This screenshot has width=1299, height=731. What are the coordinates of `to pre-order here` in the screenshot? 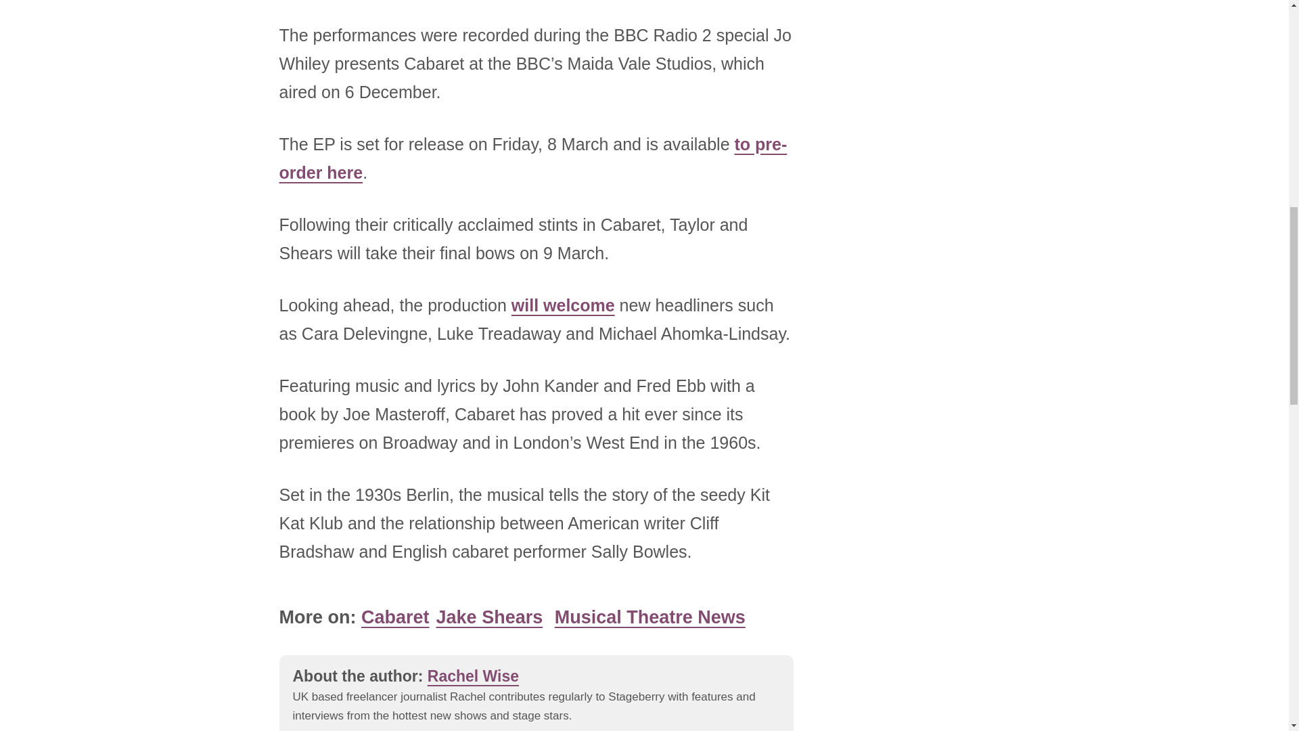 It's located at (533, 157).